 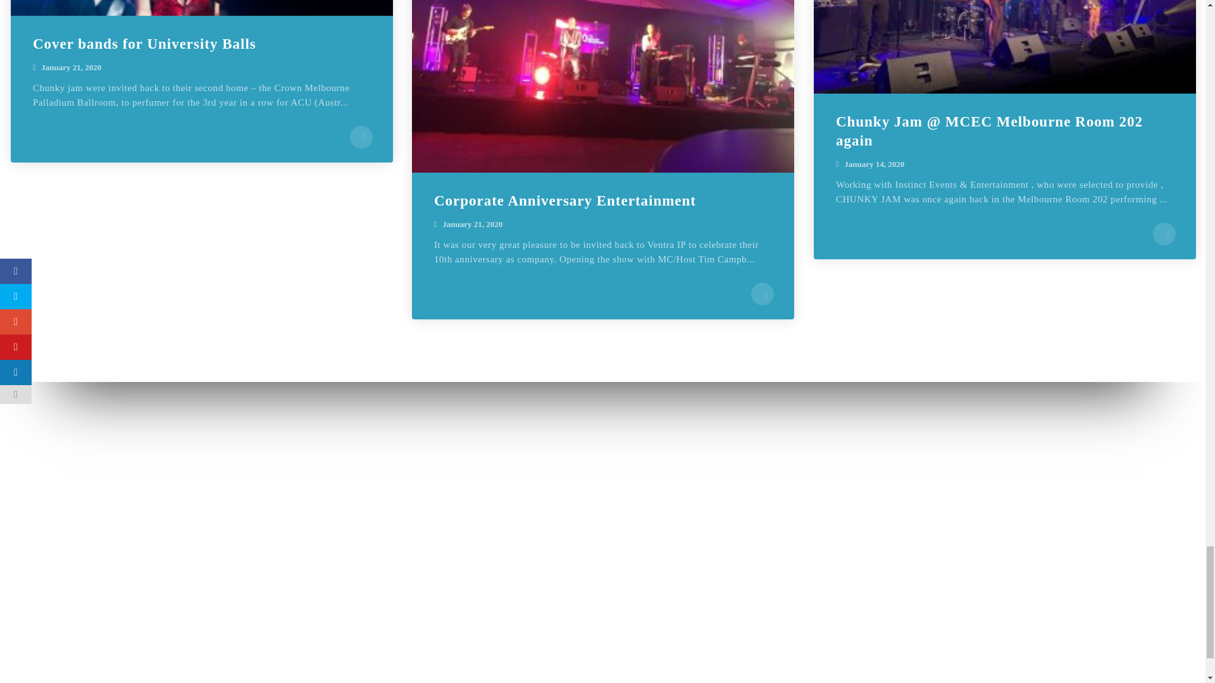 I want to click on Like, so click(x=1164, y=234).